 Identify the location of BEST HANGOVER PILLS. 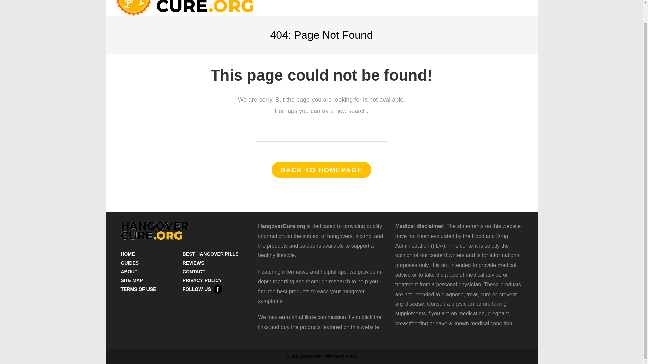
(211, 254).